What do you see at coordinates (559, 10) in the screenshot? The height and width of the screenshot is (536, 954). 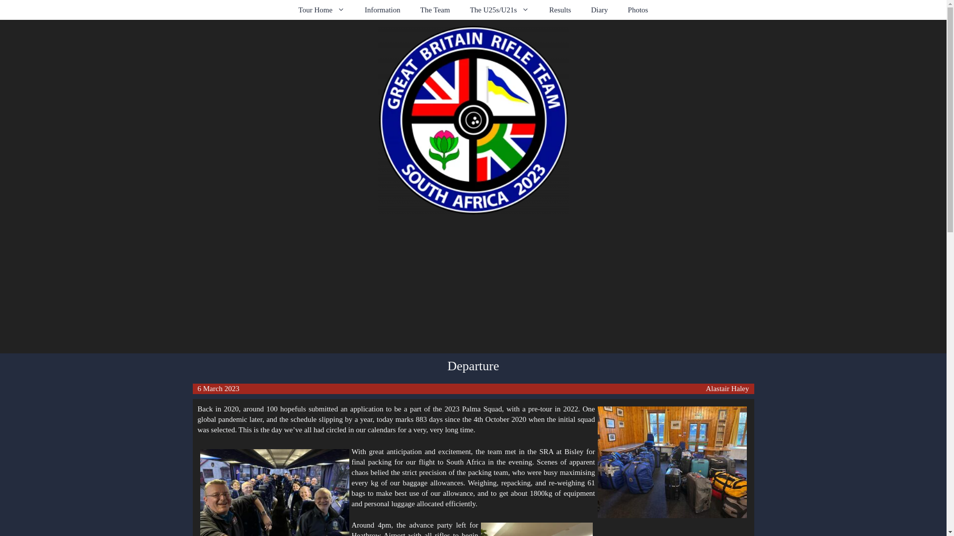 I see `Results` at bounding box center [559, 10].